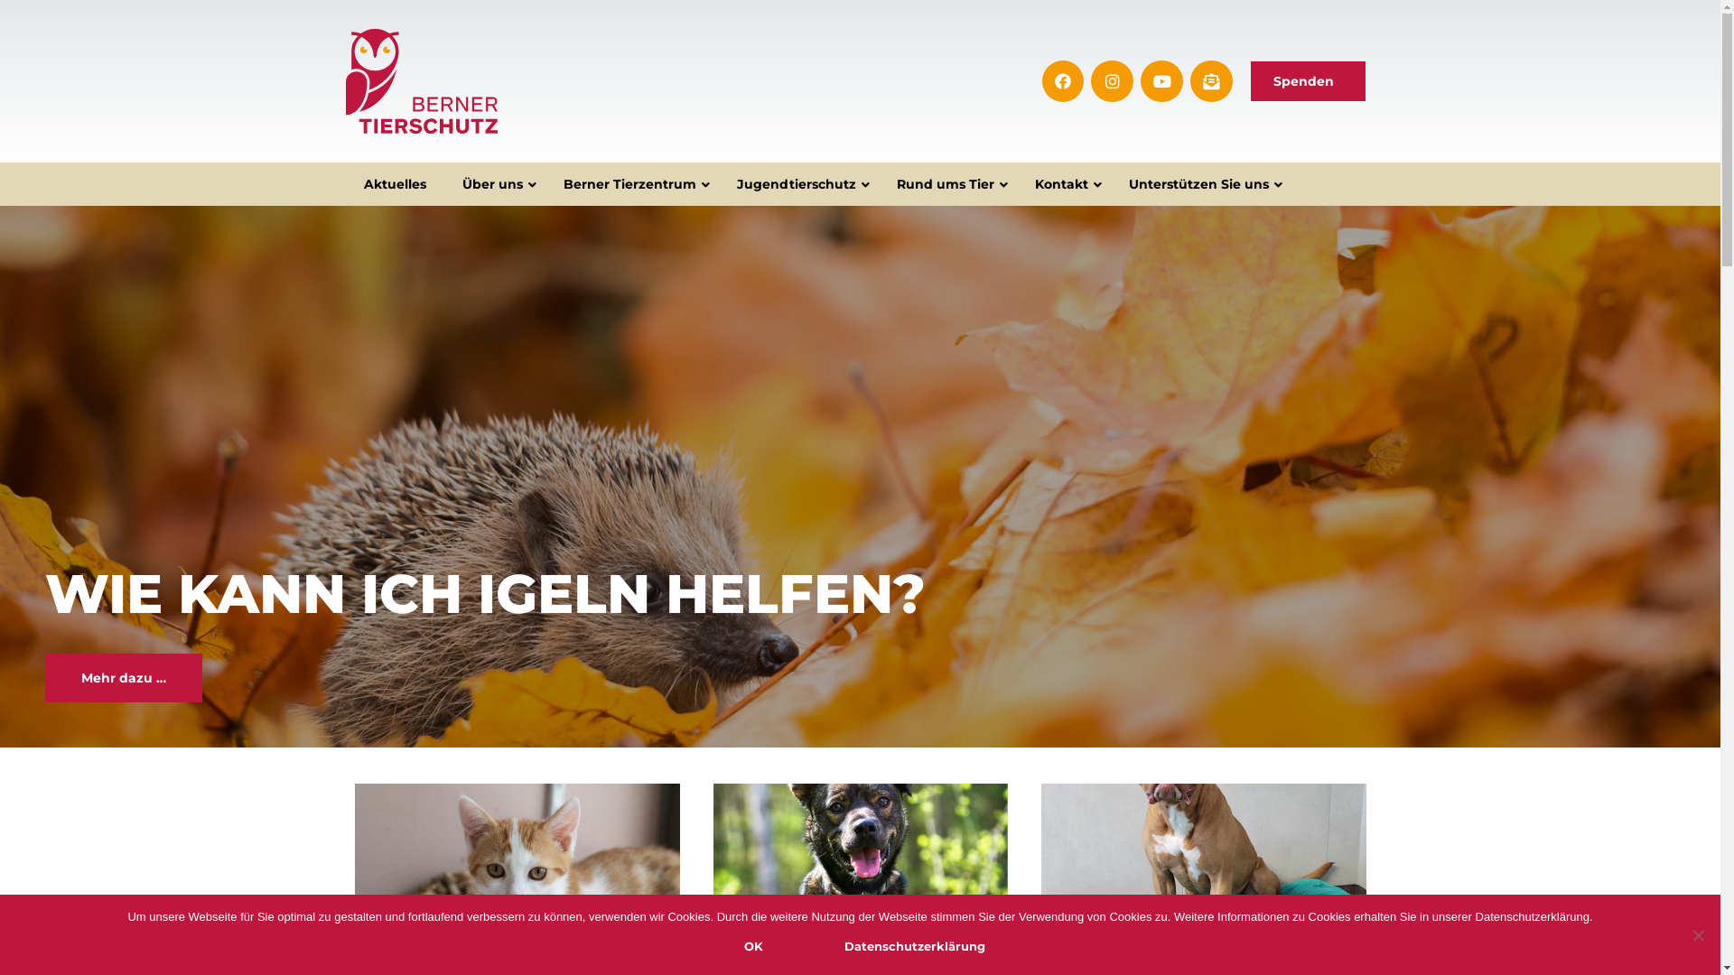 The image size is (1734, 975). What do you see at coordinates (1212, 81) in the screenshot?
I see `Envelope-open-text` at bounding box center [1212, 81].